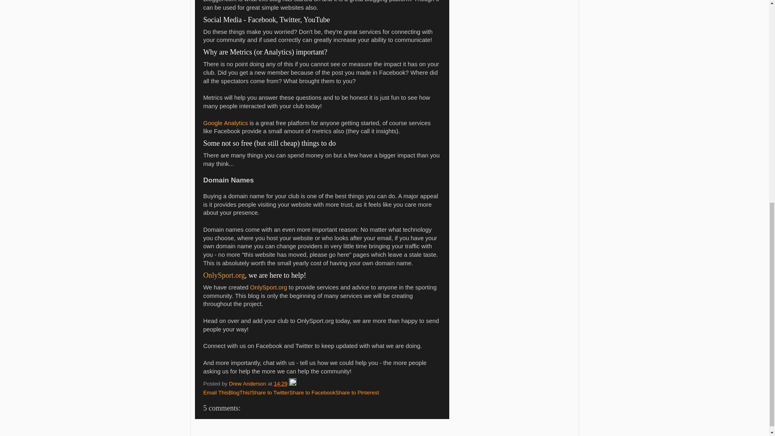 The height and width of the screenshot is (436, 775). What do you see at coordinates (270, 392) in the screenshot?
I see `Share to Twitter` at bounding box center [270, 392].